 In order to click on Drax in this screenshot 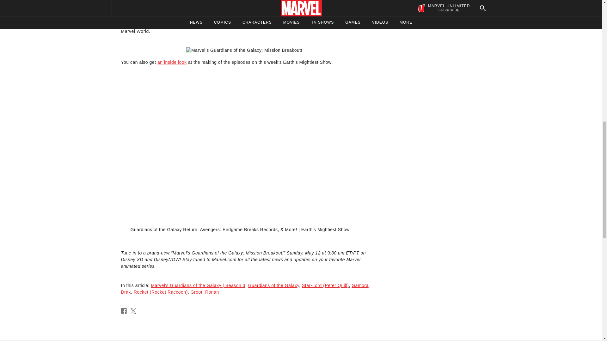, I will do `click(285, 3)`.